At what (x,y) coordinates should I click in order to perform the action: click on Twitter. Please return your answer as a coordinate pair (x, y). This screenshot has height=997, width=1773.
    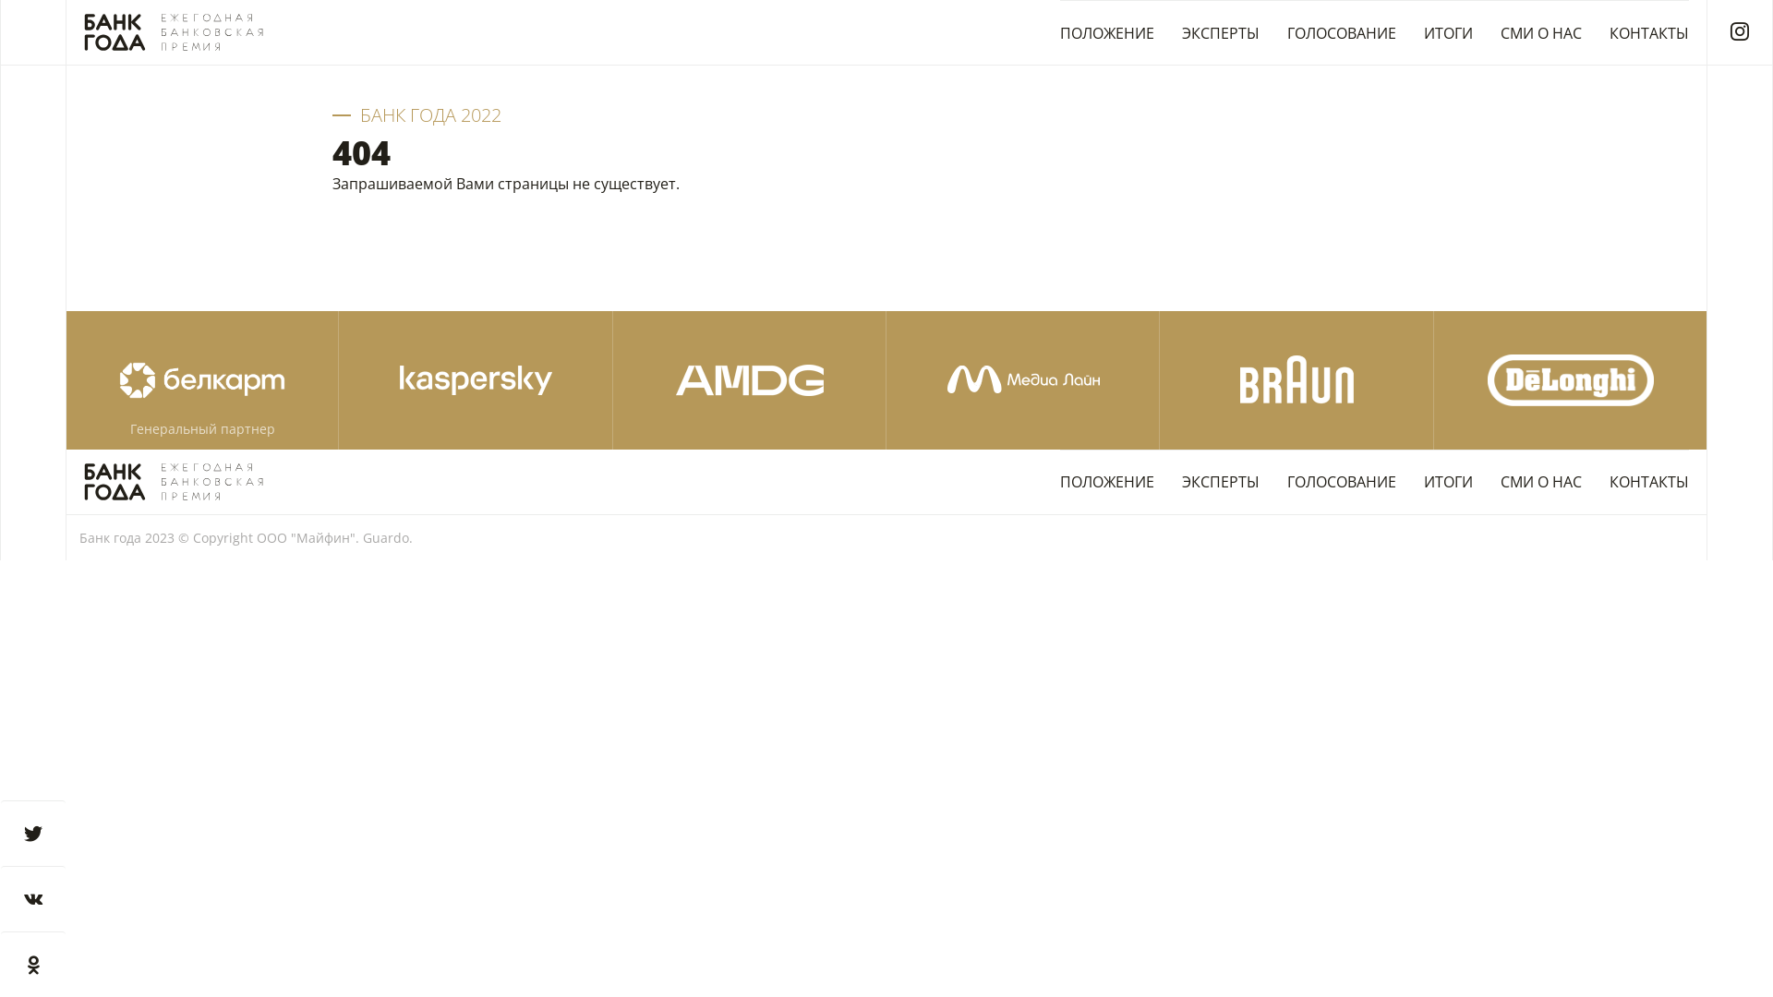
    Looking at the image, I should click on (33, 833).